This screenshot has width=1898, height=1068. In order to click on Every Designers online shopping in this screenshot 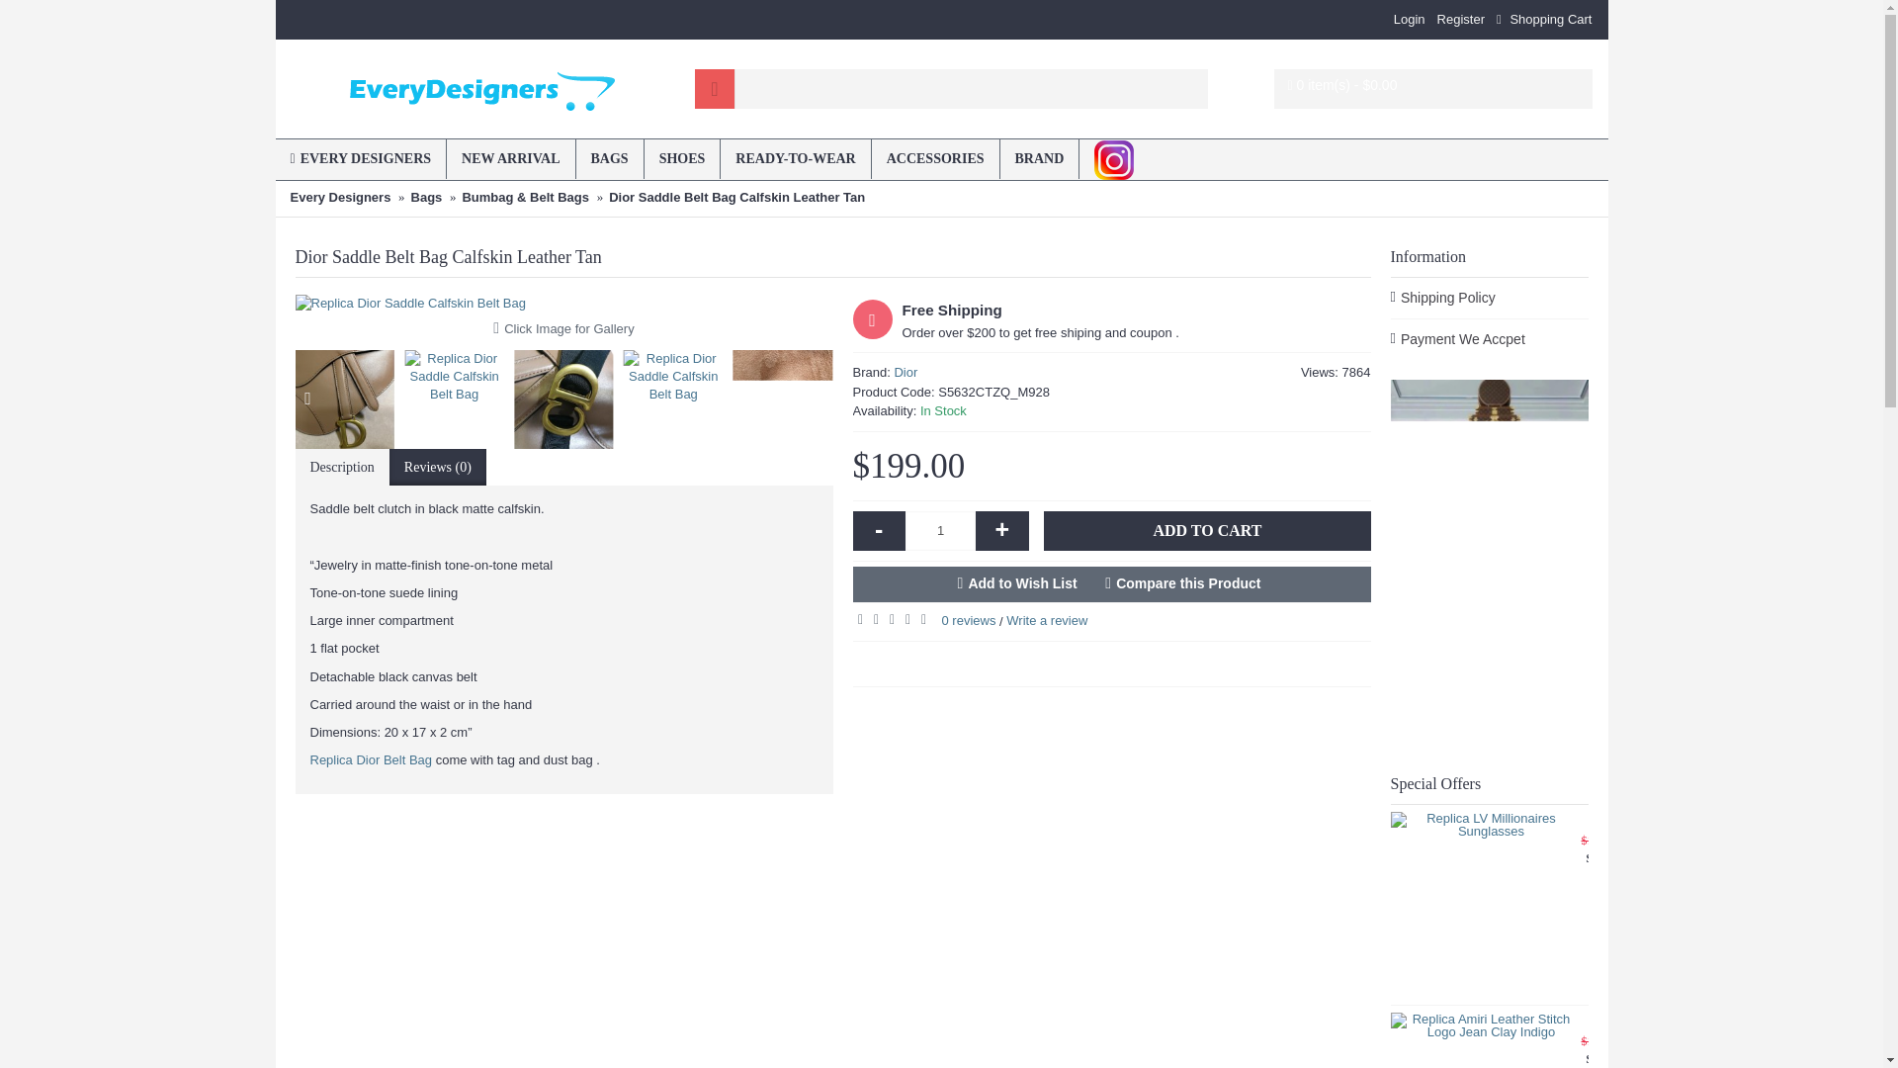, I will do `click(482, 88)`.